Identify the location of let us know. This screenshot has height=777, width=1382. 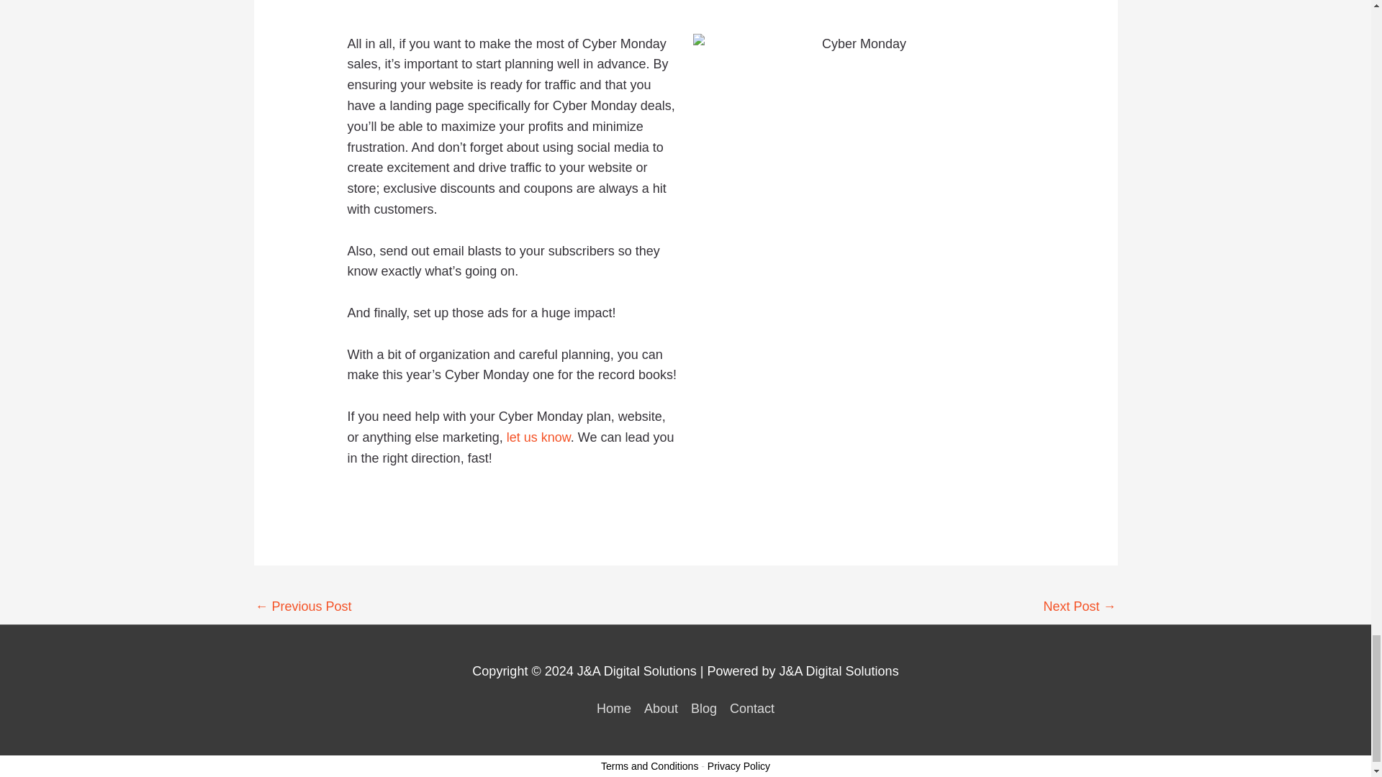
(538, 437).